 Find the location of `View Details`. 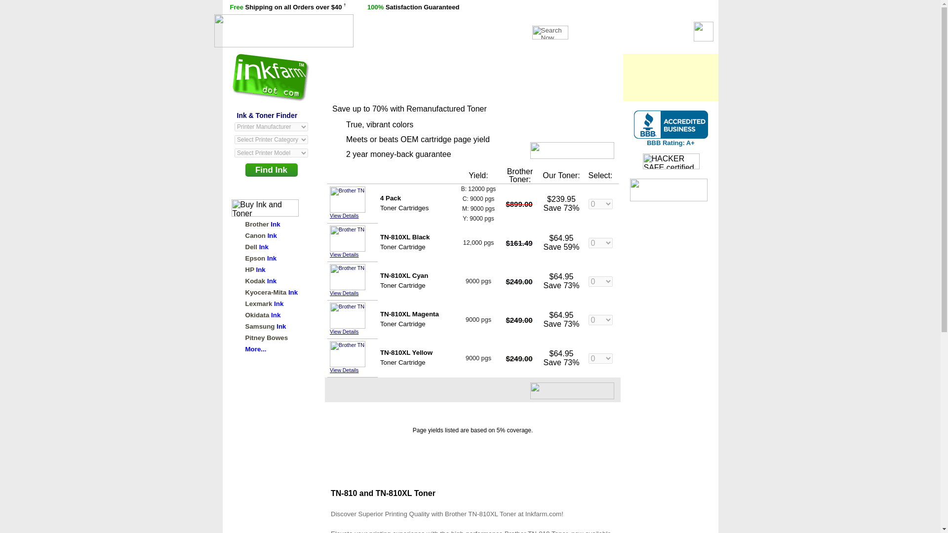

View Details is located at coordinates (344, 293).